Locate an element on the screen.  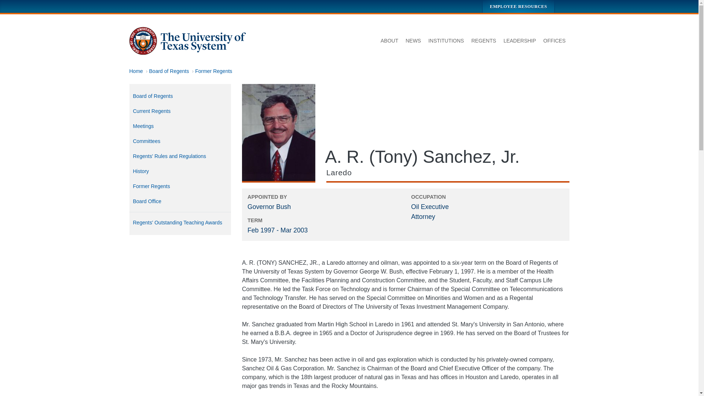
ABOUT is located at coordinates (389, 41).